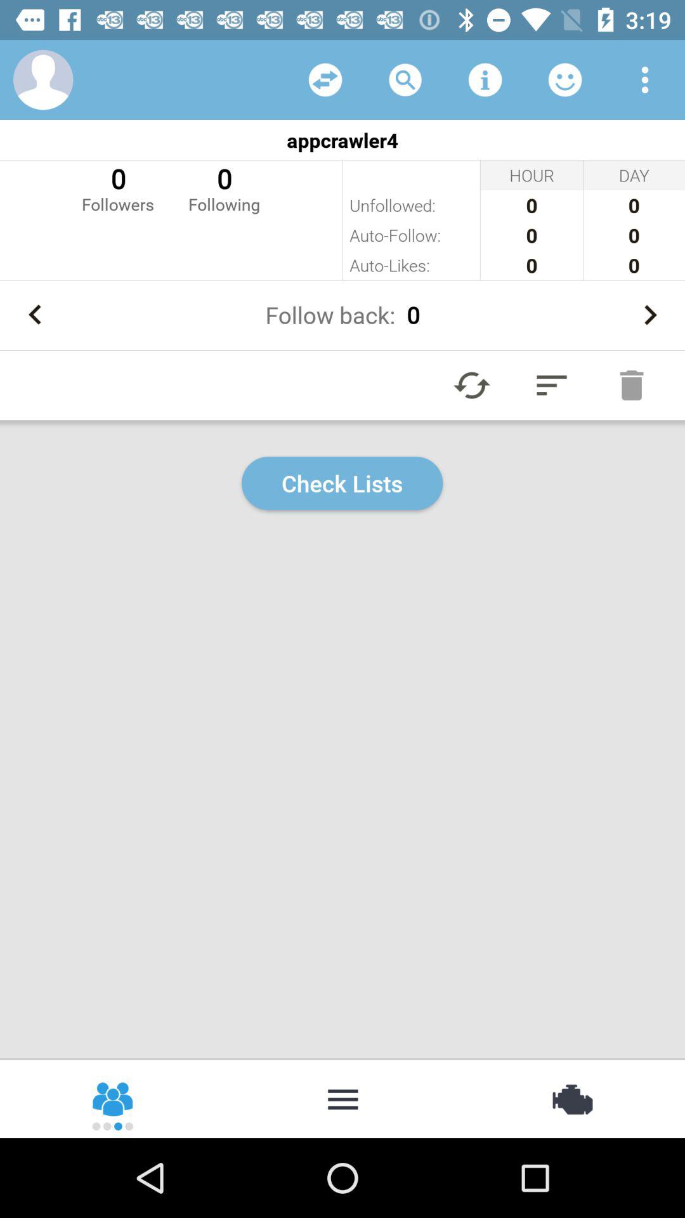 The height and width of the screenshot is (1218, 685). I want to click on go back, so click(35, 315).